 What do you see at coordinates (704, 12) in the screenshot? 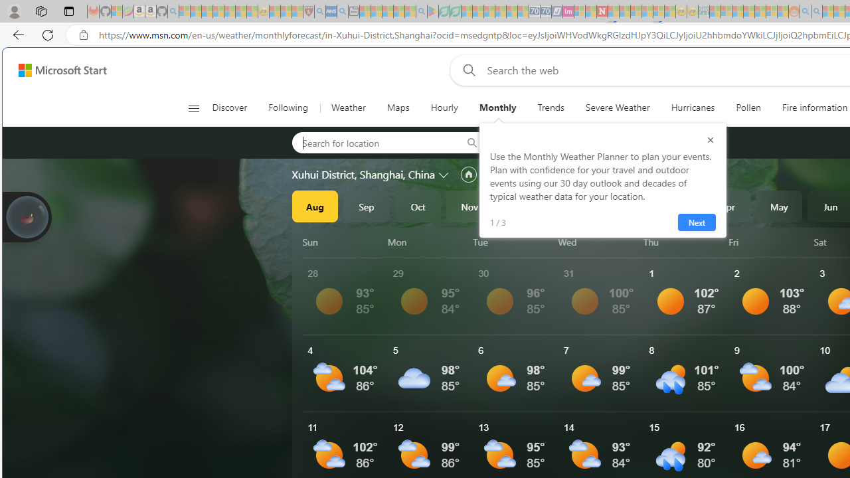
I see `DITOGAMES AG Imprint - Sleeping` at bounding box center [704, 12].